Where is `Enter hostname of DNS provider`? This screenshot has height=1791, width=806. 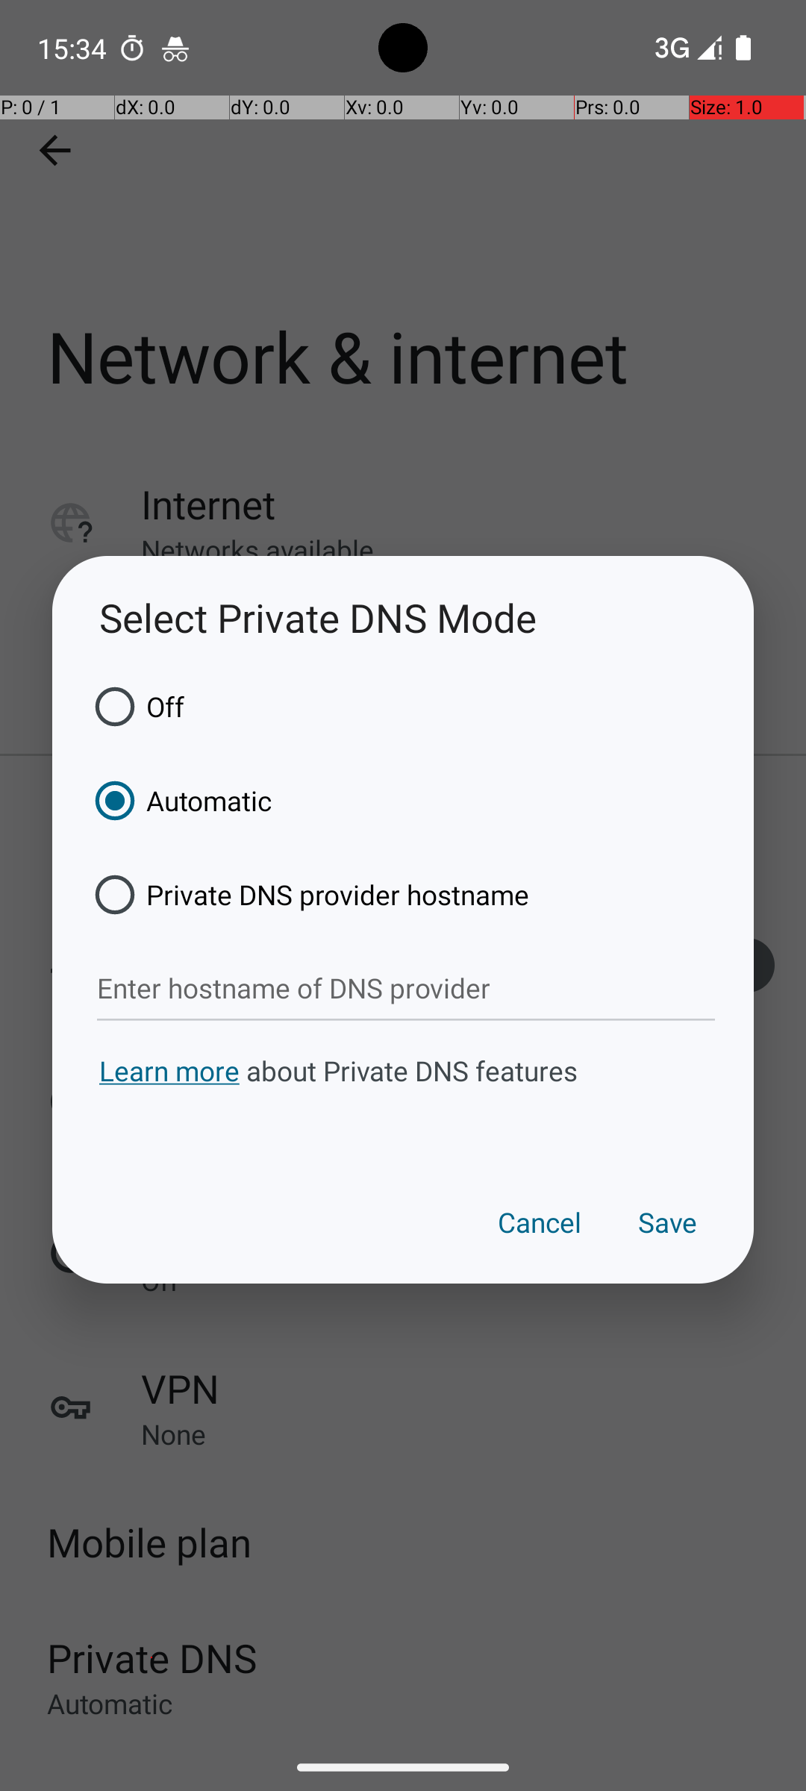
Enter hostname of DNS provider is located at coordinates (406, 989).